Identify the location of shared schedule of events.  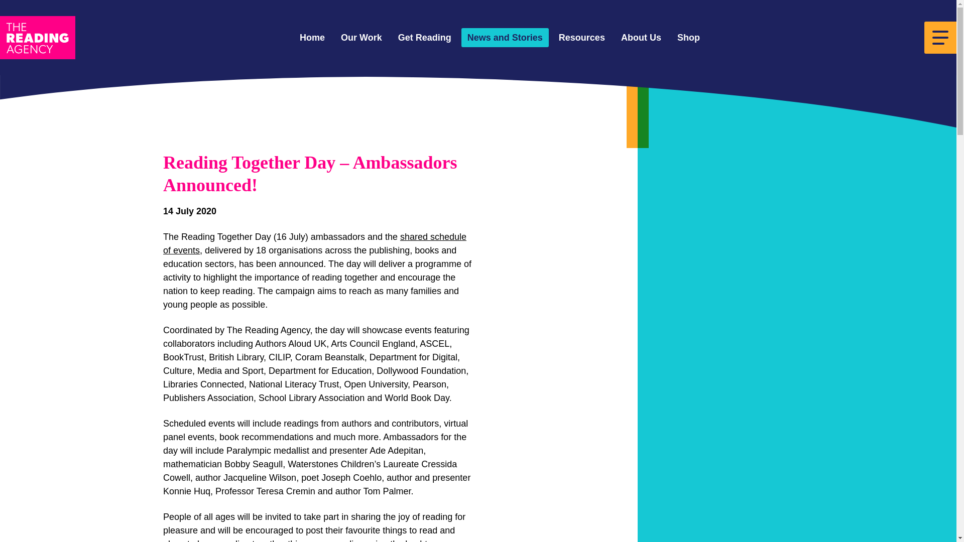
(314, 243).